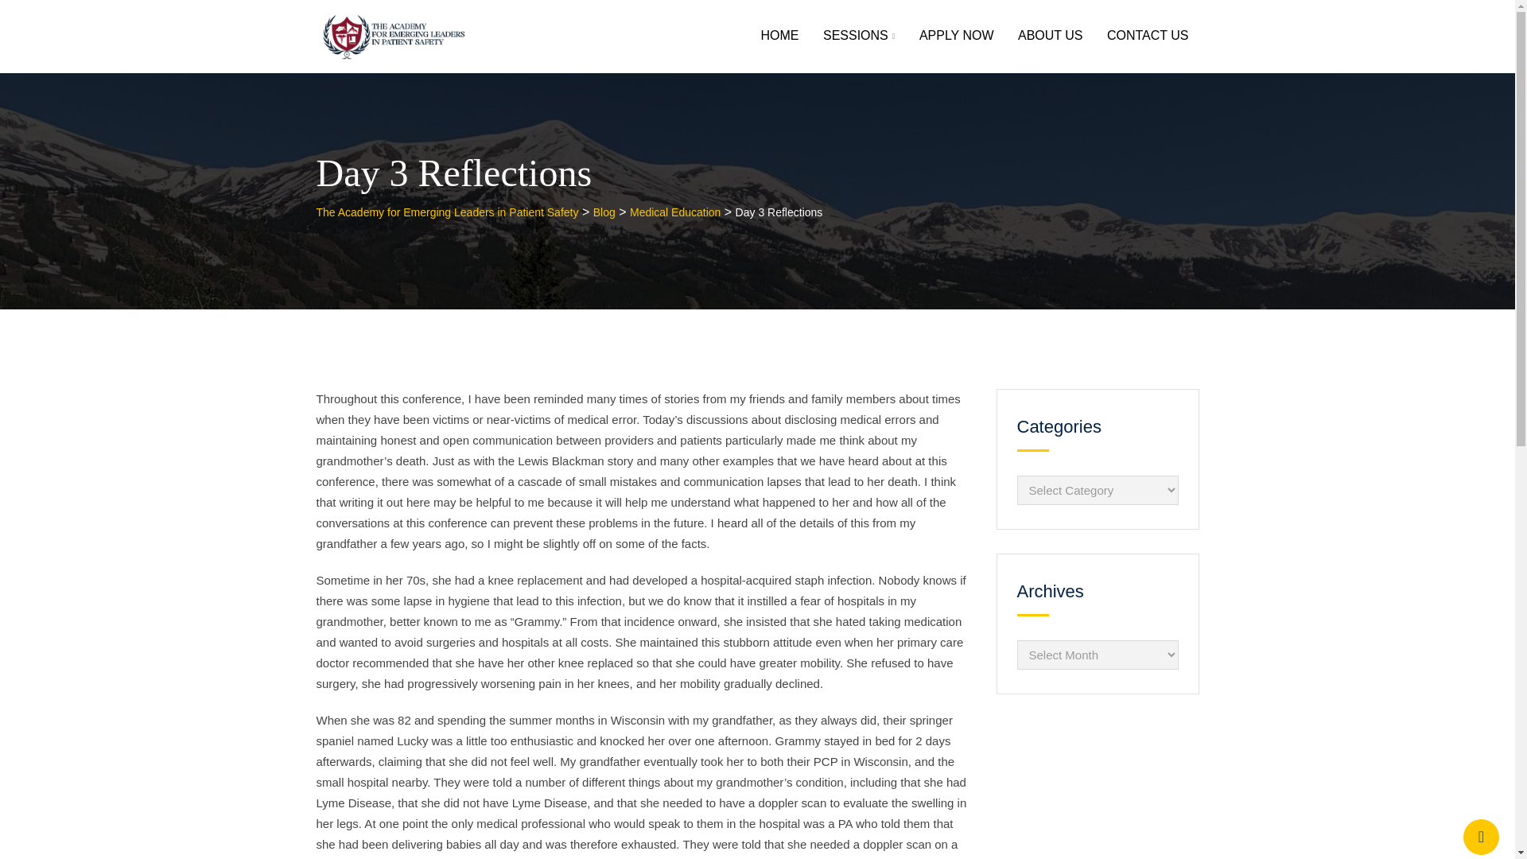  I want to click on ABOUT US, so click(1050, 35).